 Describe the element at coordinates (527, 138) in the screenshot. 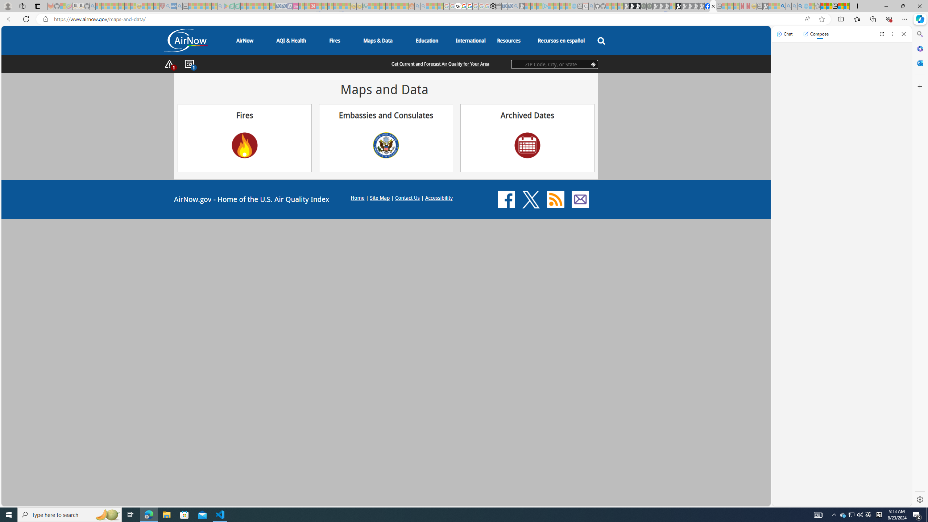

I see `Archived Dates Archived Dates` at that location.